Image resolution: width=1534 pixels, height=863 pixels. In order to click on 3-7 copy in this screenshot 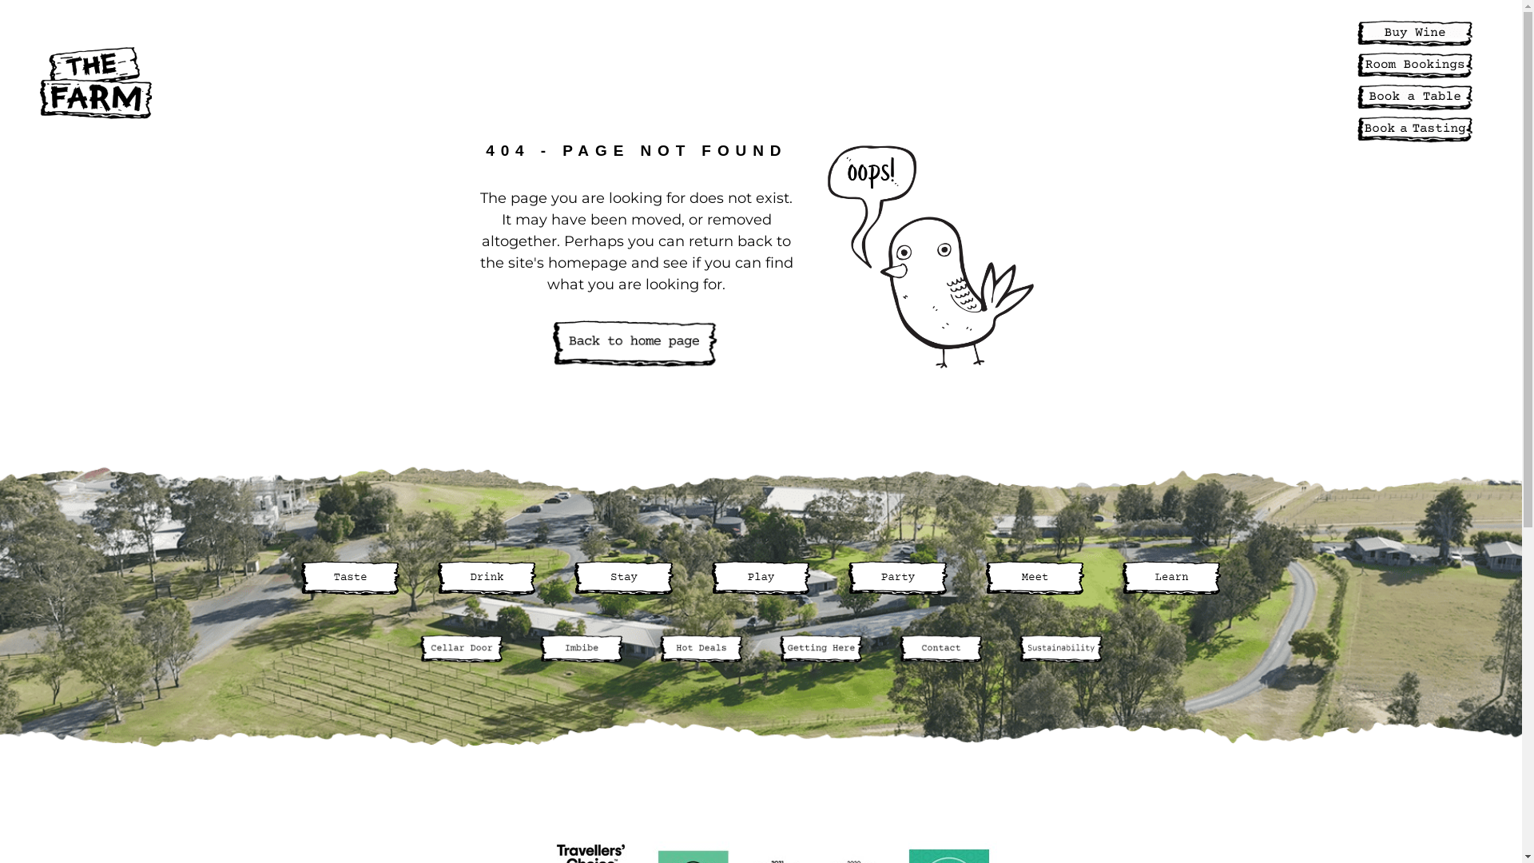, I will do `click(1415, 97)`.